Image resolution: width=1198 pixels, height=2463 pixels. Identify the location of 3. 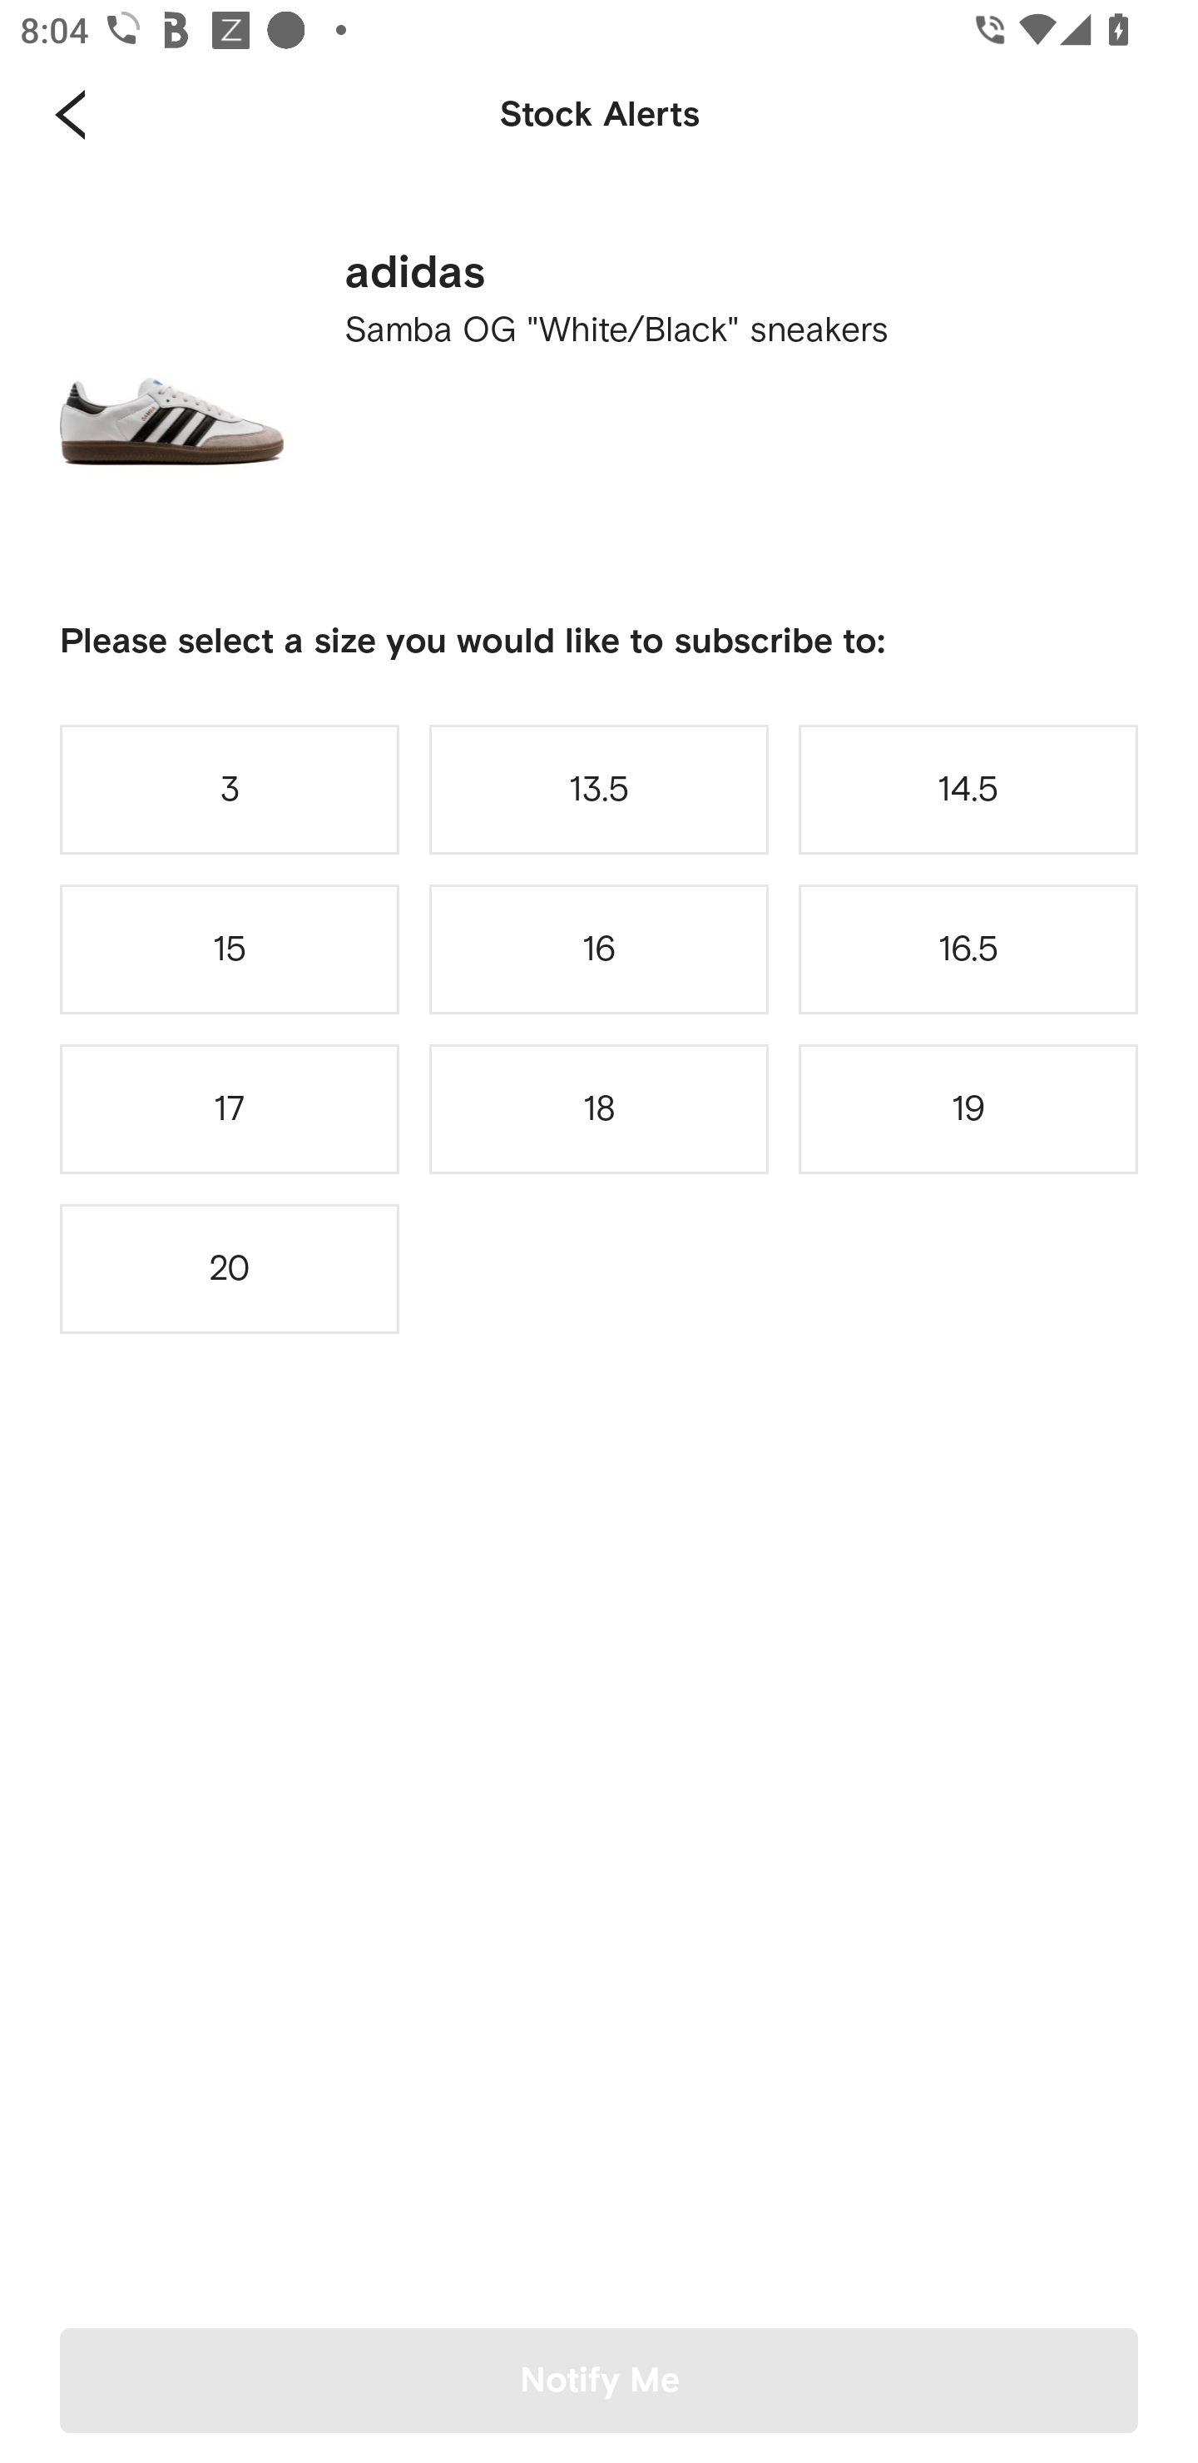
(230, 789).